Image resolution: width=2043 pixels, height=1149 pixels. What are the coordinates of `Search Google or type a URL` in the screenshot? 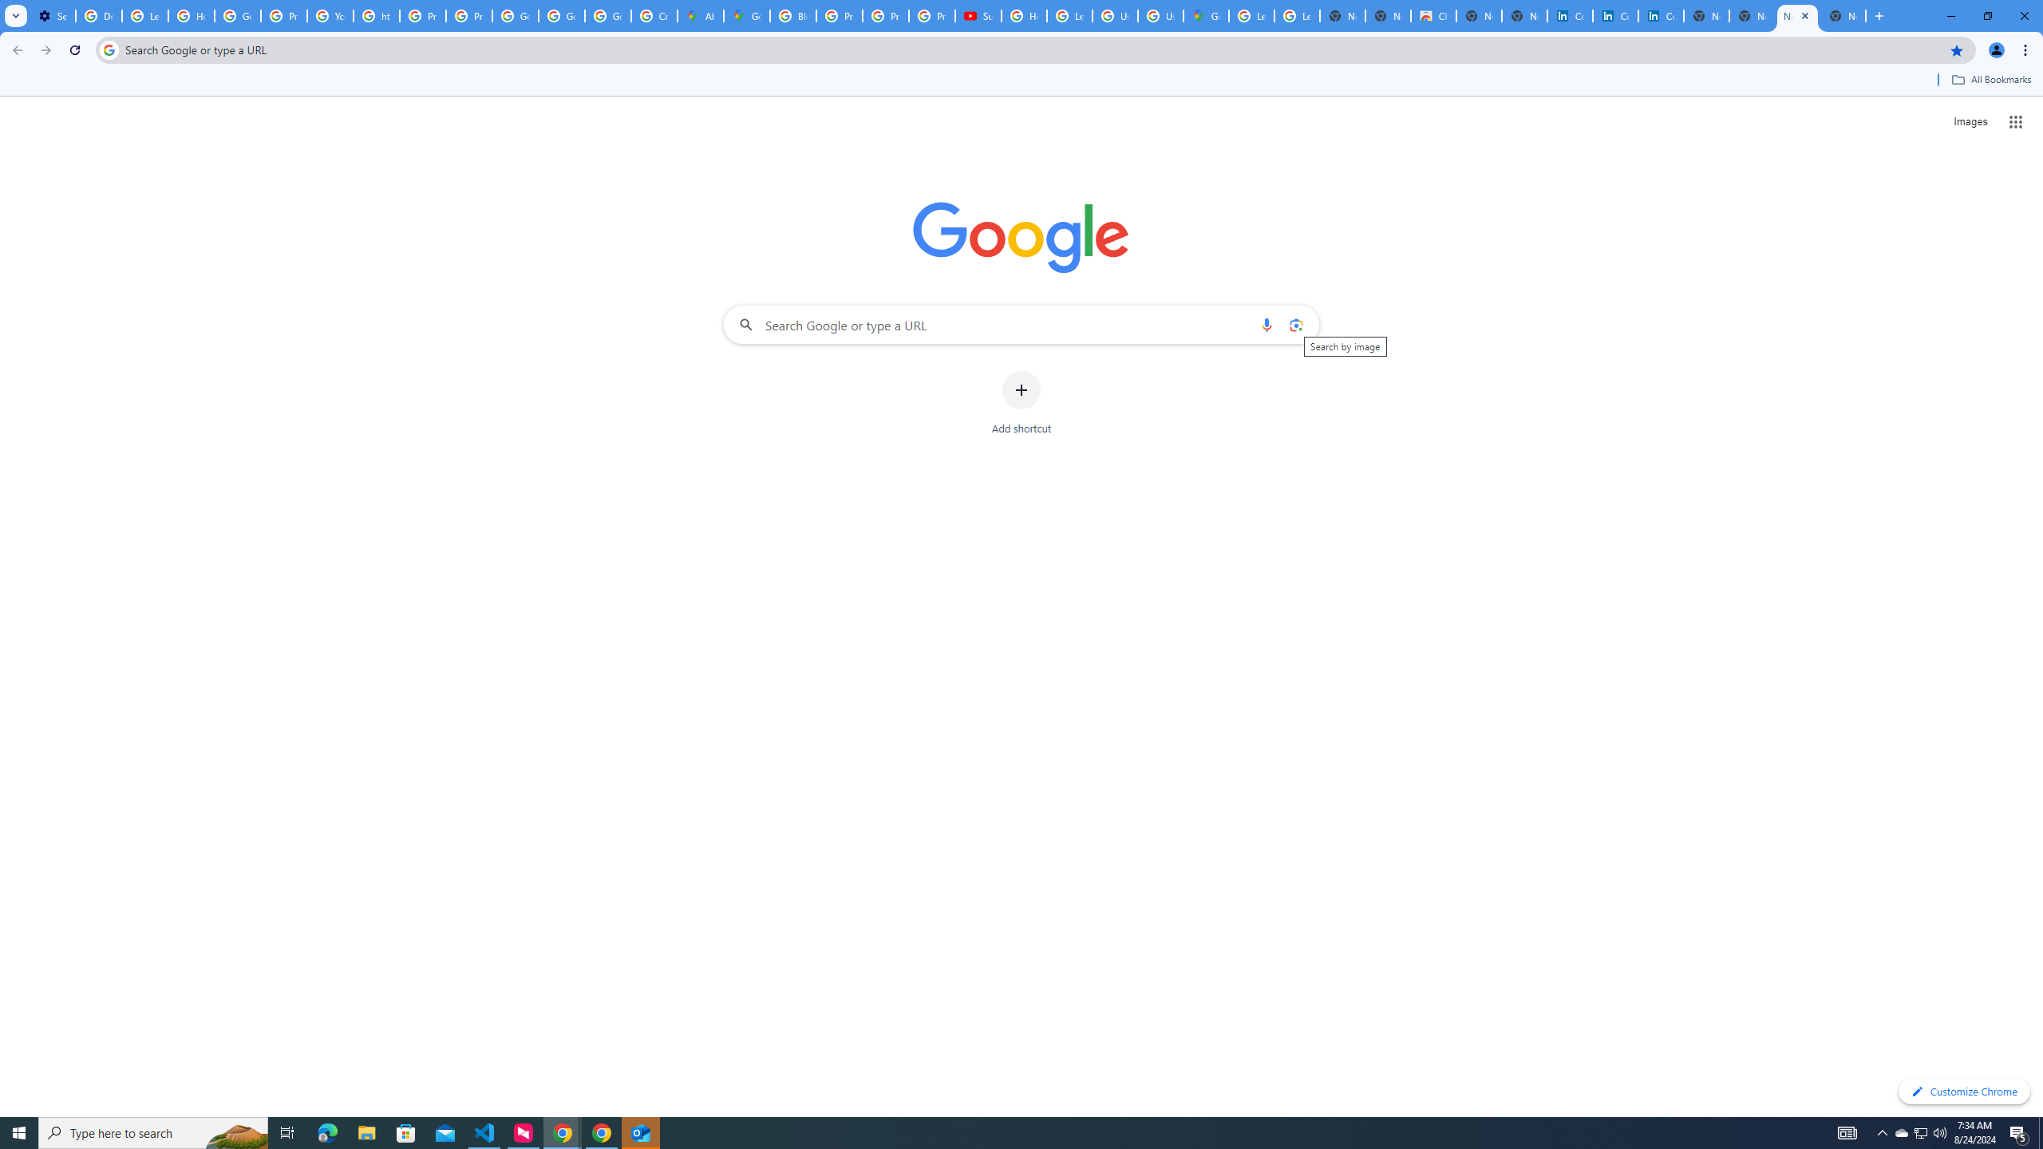 It's located at (1021, 324).